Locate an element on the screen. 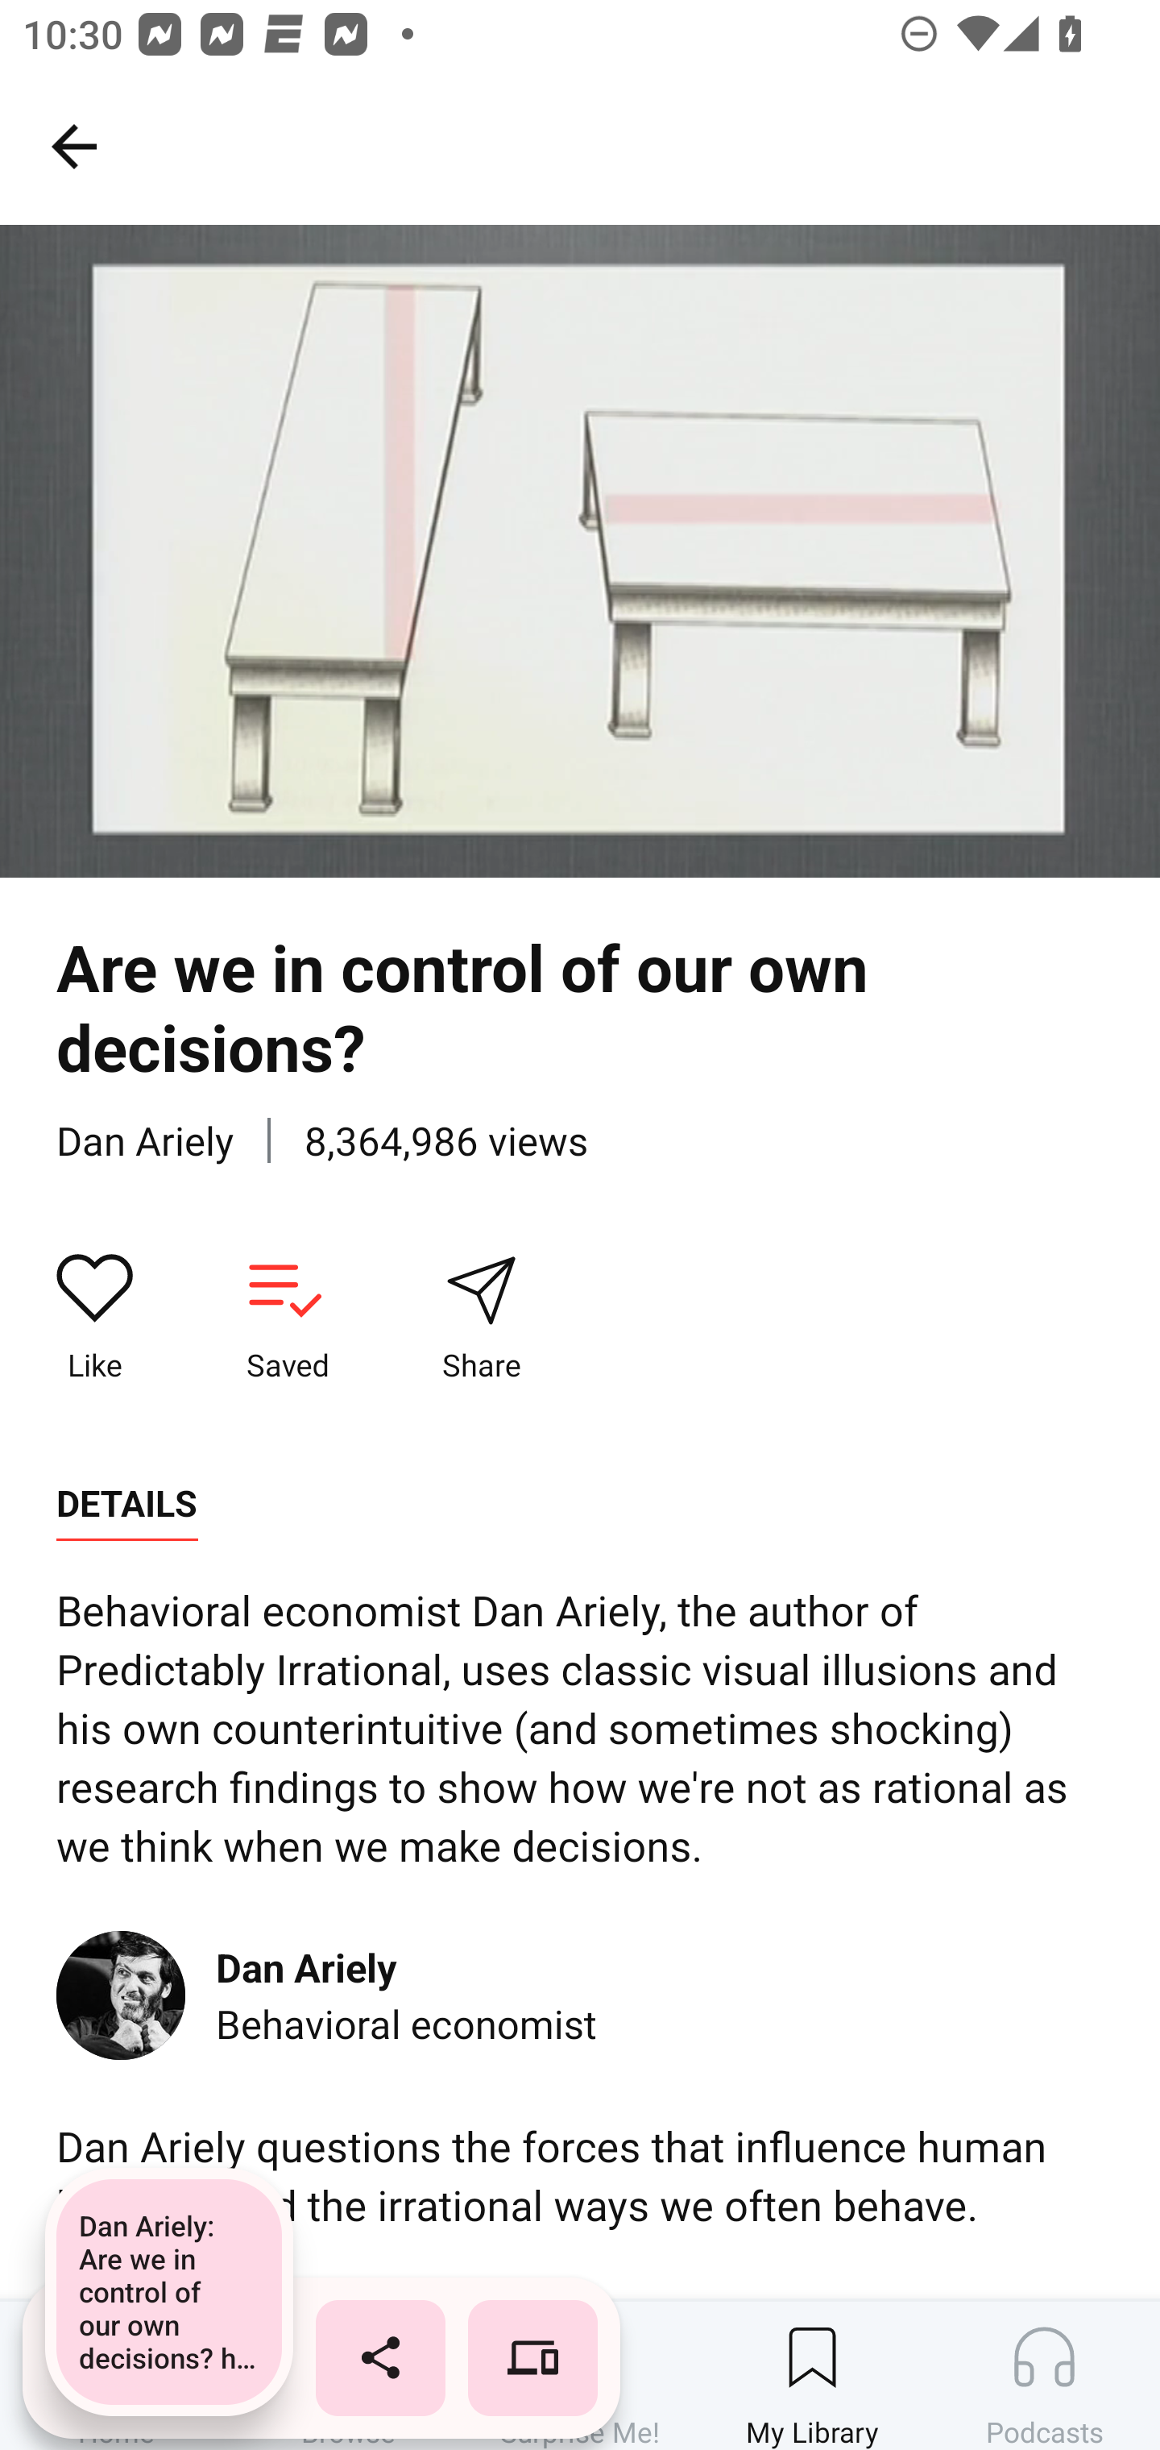  Saved is located at coordinates (287, 1318).